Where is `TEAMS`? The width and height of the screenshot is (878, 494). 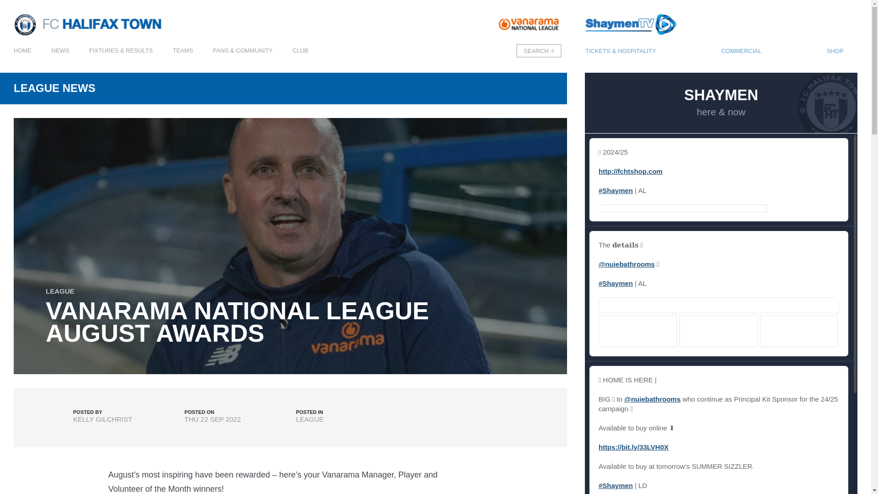
TEAMS is located at coordinates (183, 59).